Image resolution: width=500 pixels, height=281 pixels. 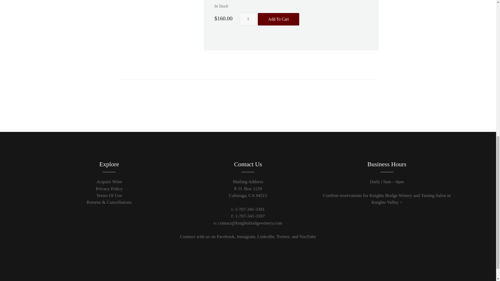 What do you see at coordinates (278, 19) in the screenshot?
I see `Add To Cart` at bounding box center [278, 19].